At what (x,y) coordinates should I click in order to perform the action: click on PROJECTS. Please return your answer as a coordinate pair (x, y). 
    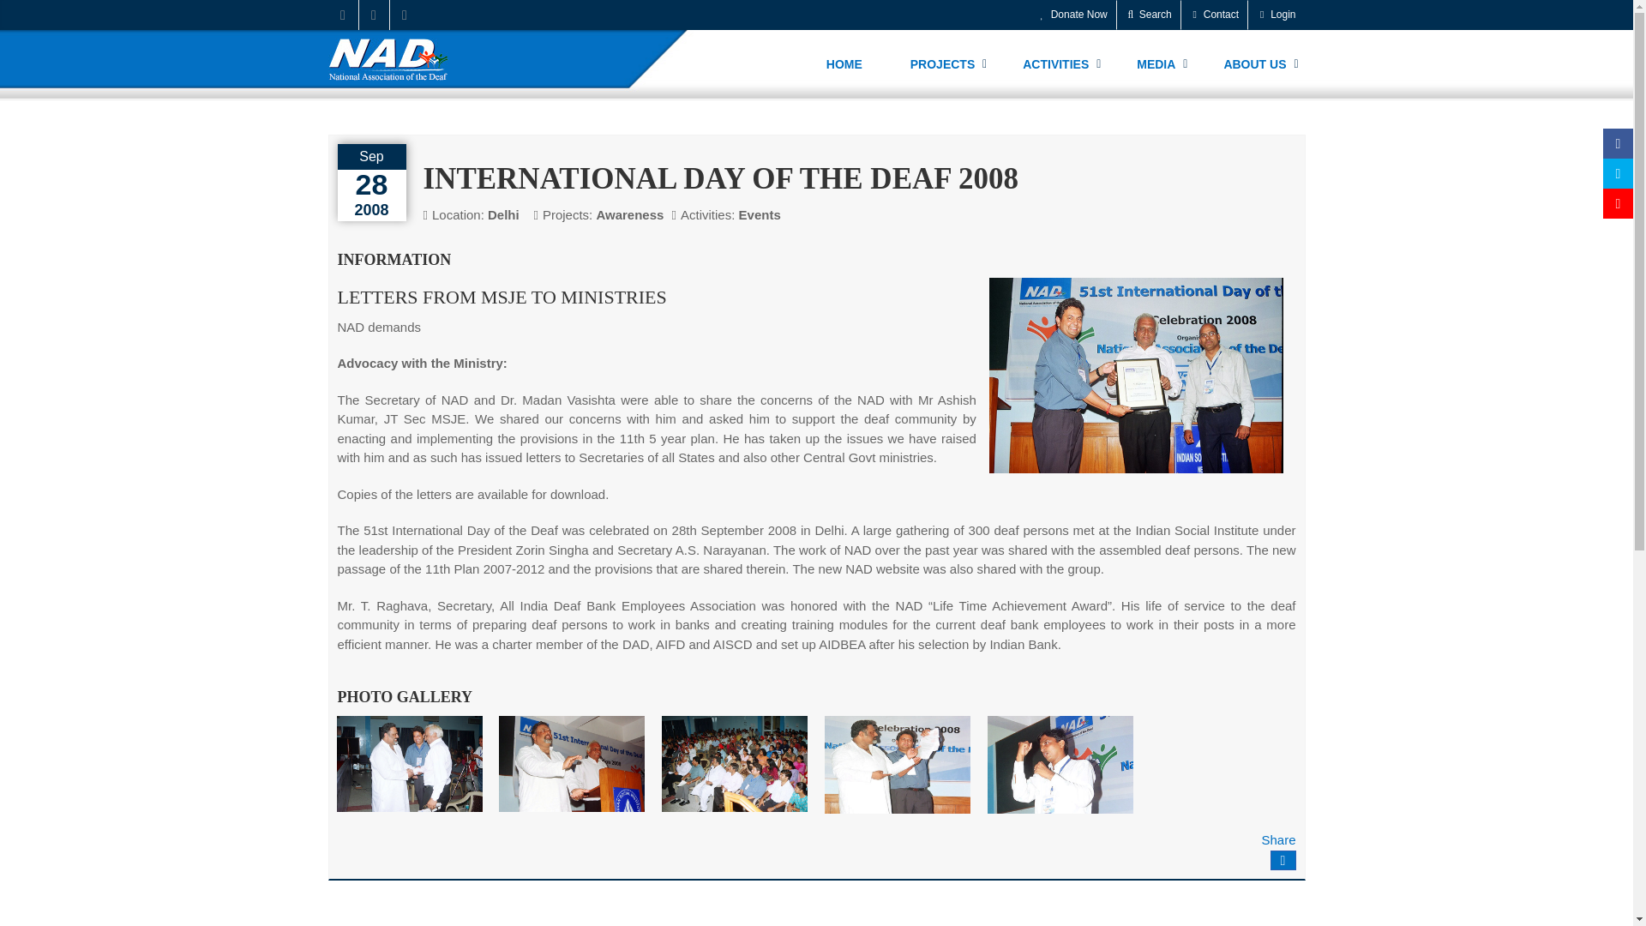
    Looking at the image, I should click on (943, 63).